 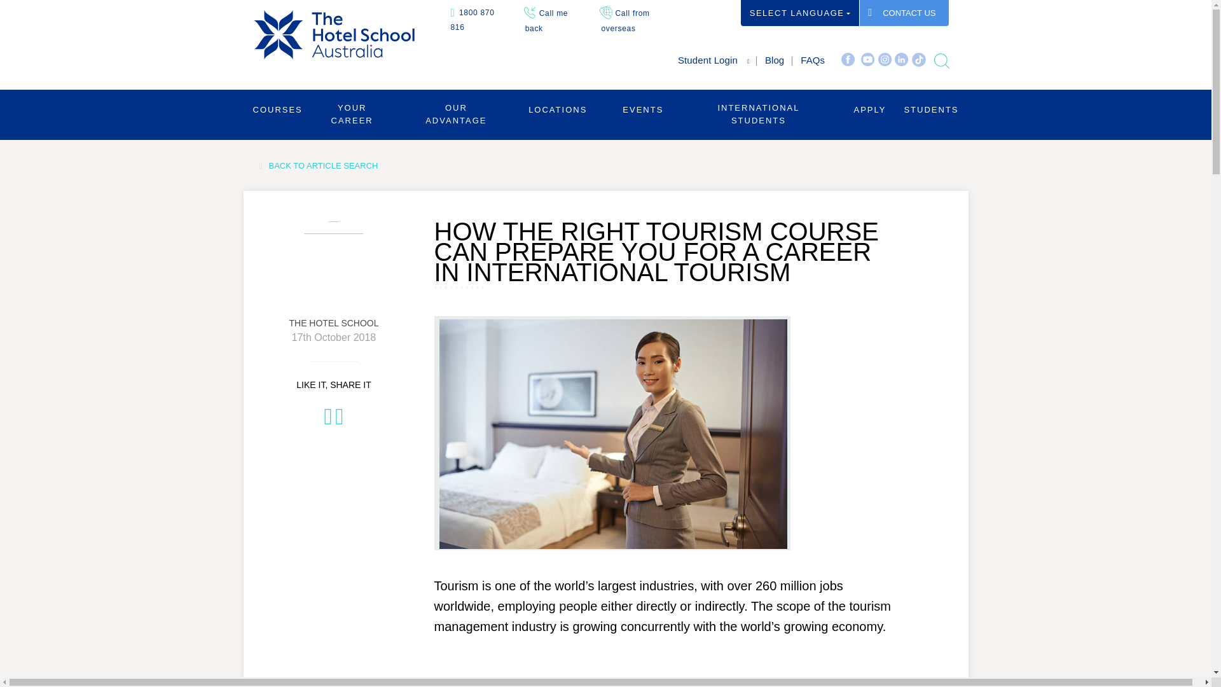 What do you see at coordinates (775, 60) in the screenshot?
I see `Blog` at bounding box center [775, 60].